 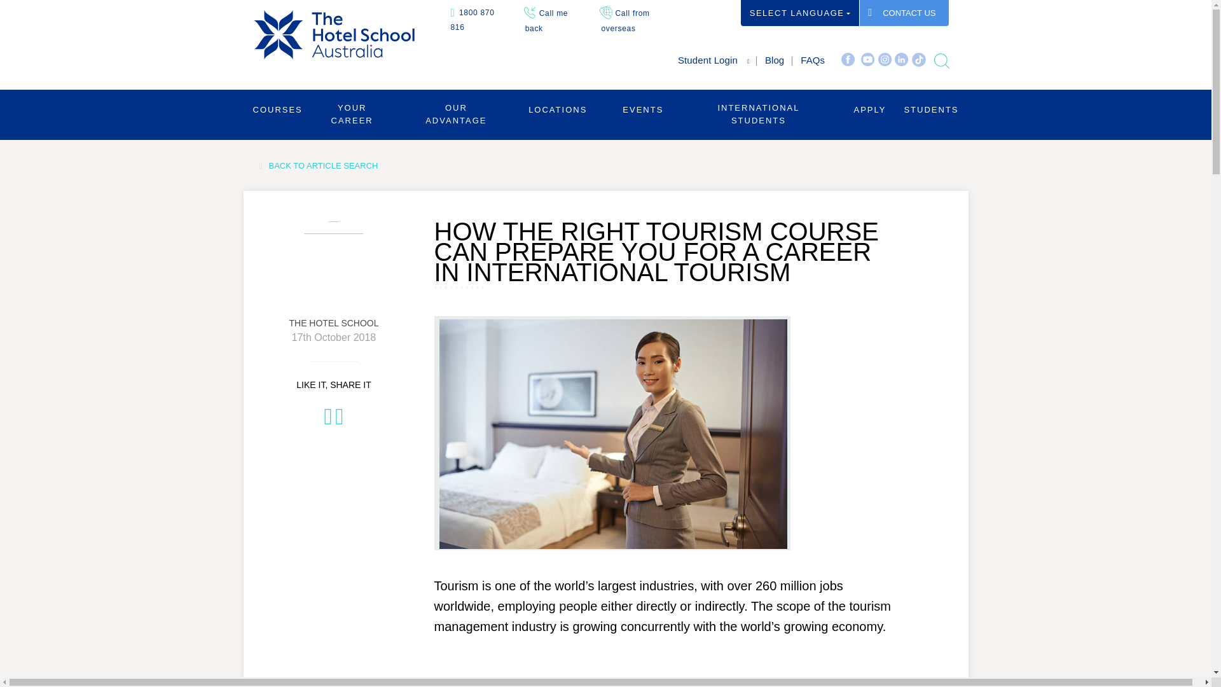 What do you see at coordinates (775, 60) in the screenshot?
I see `Blog` at bounding box center [775, 60].